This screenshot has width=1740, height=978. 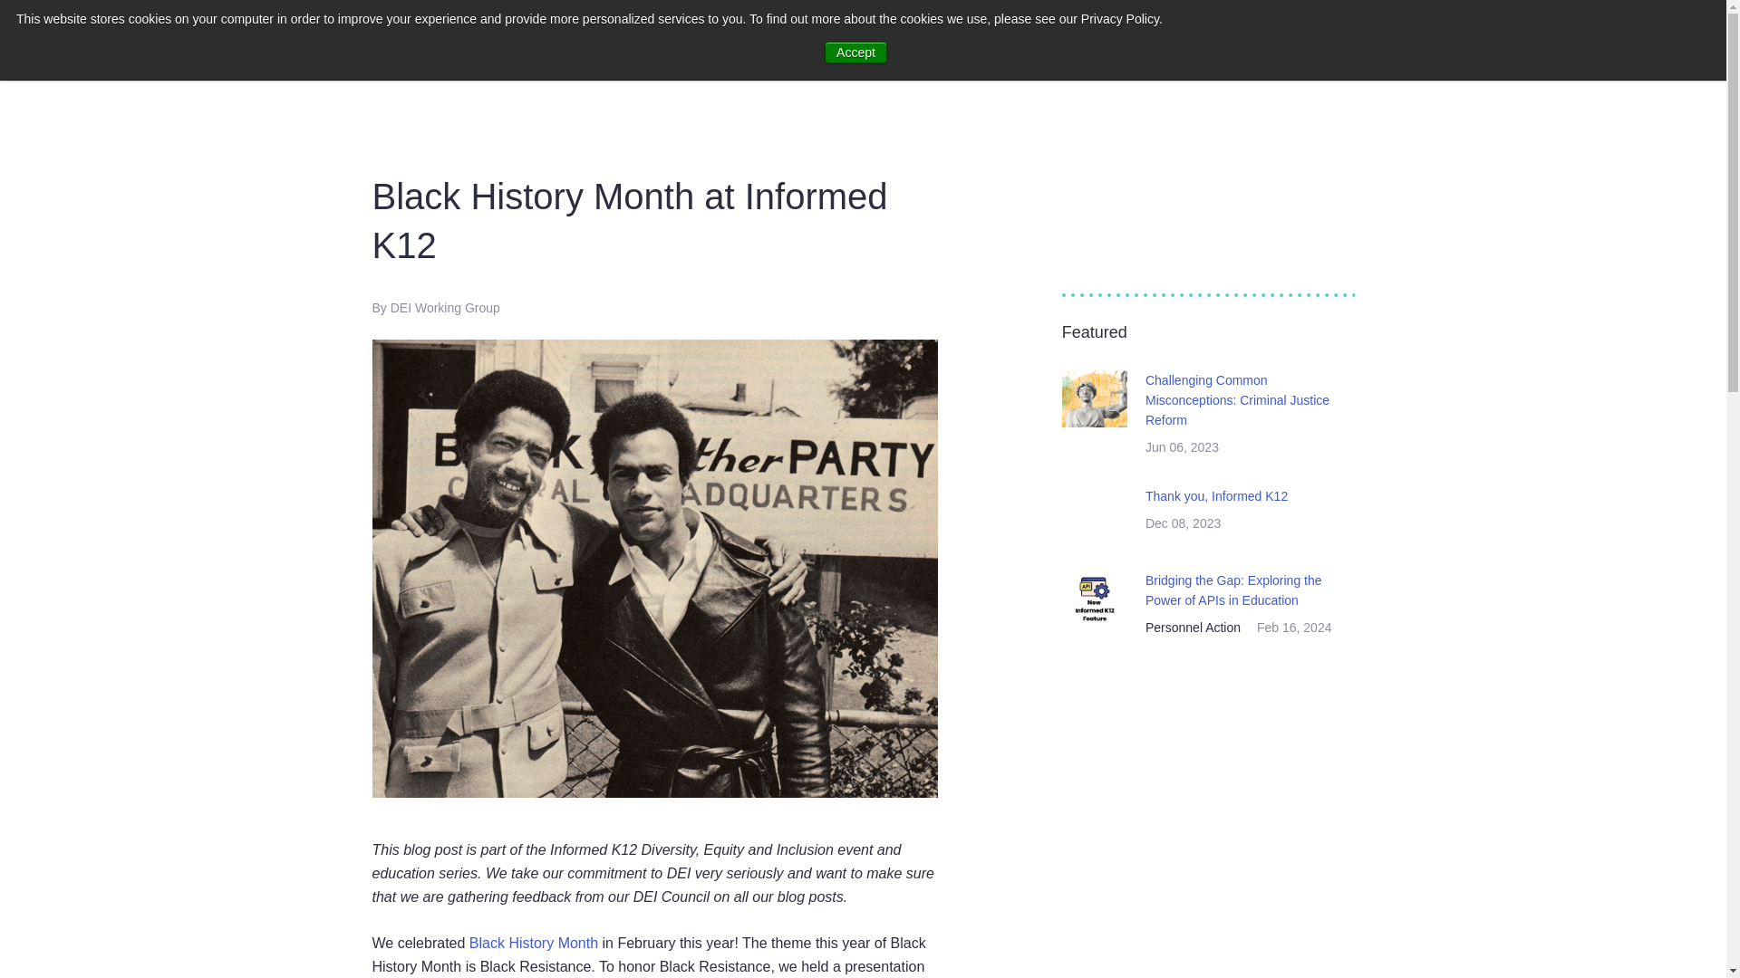 What do you see at coordinates (445, 307) in the screenshot?
I see `DEI Working Group` at bounding box center [445, 307].